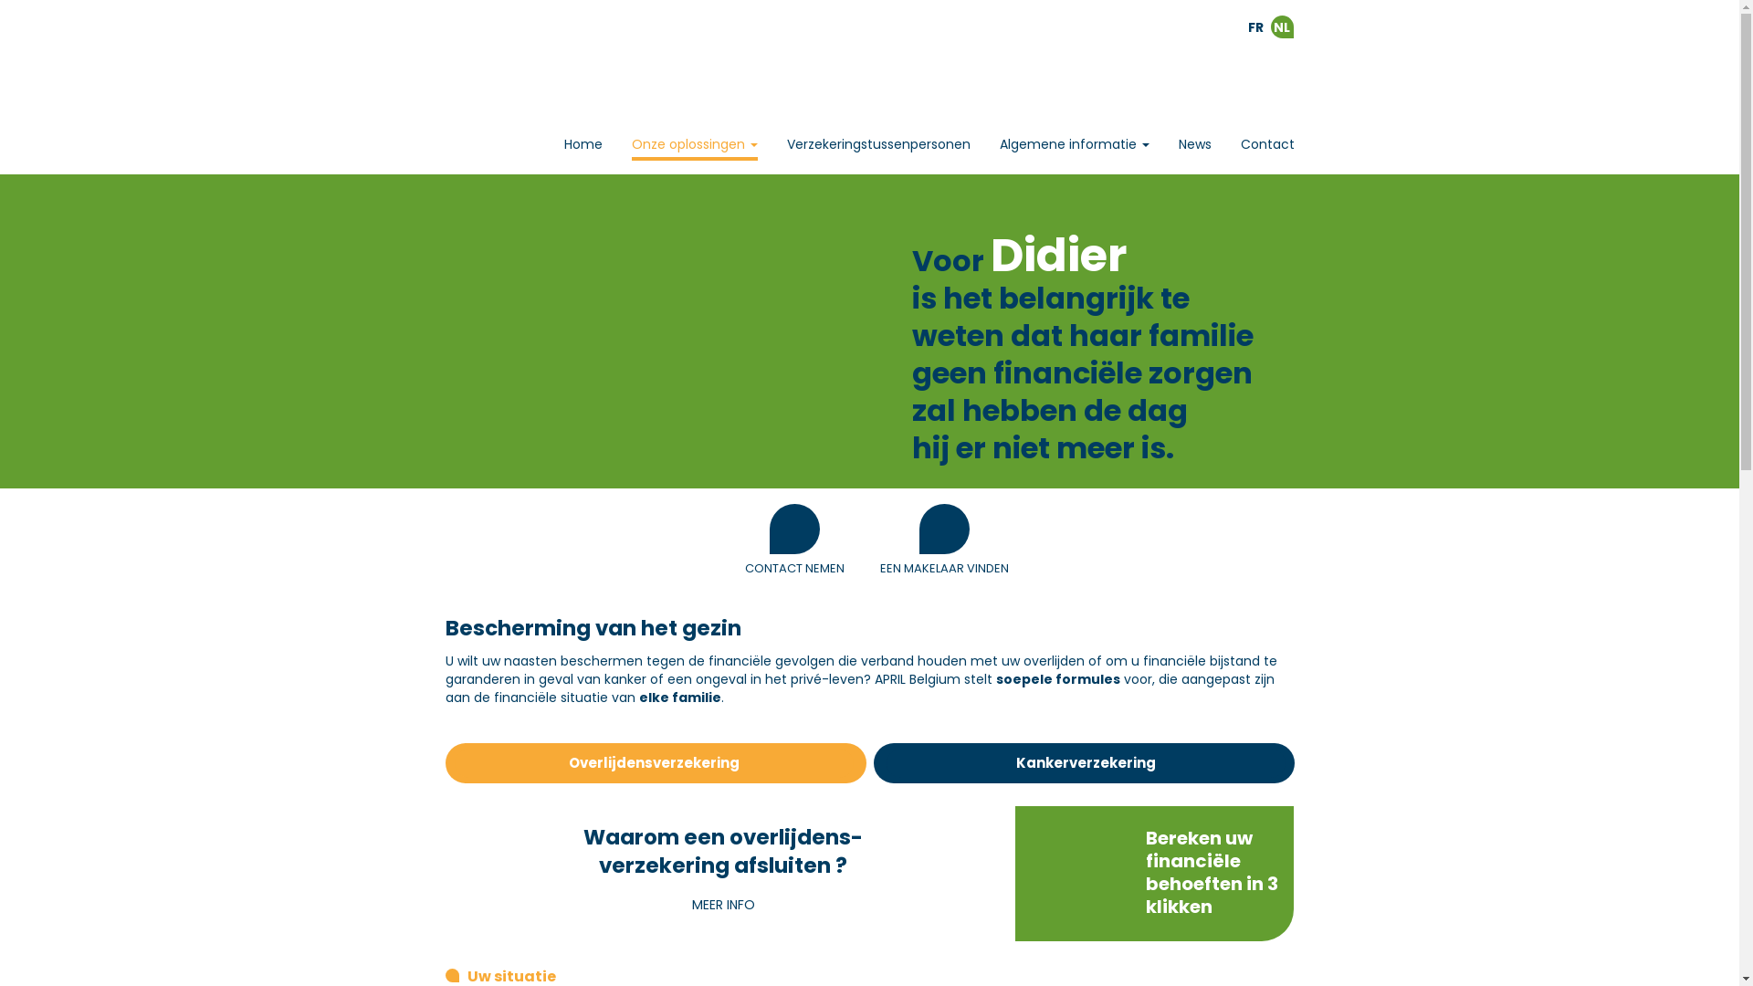 This screenshot has width=1753, height=986. What do you see at coordinates (1194, 144) in the screenshot?
I see `News` at bounding box center [1194, 144].